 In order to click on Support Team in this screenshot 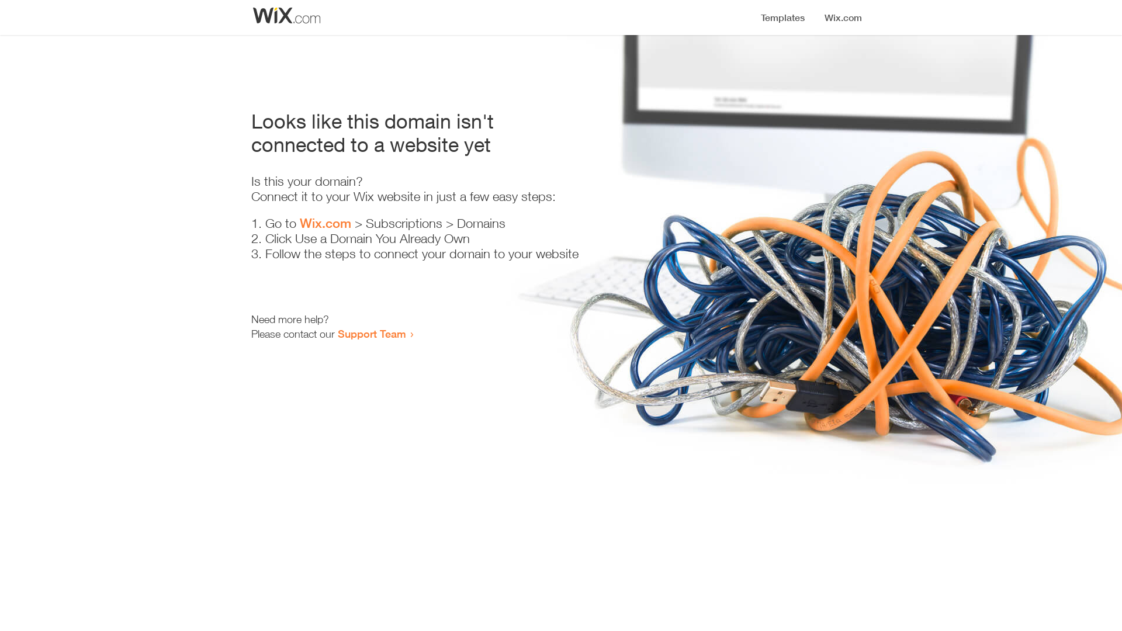, I will do `click(372, 334)`.